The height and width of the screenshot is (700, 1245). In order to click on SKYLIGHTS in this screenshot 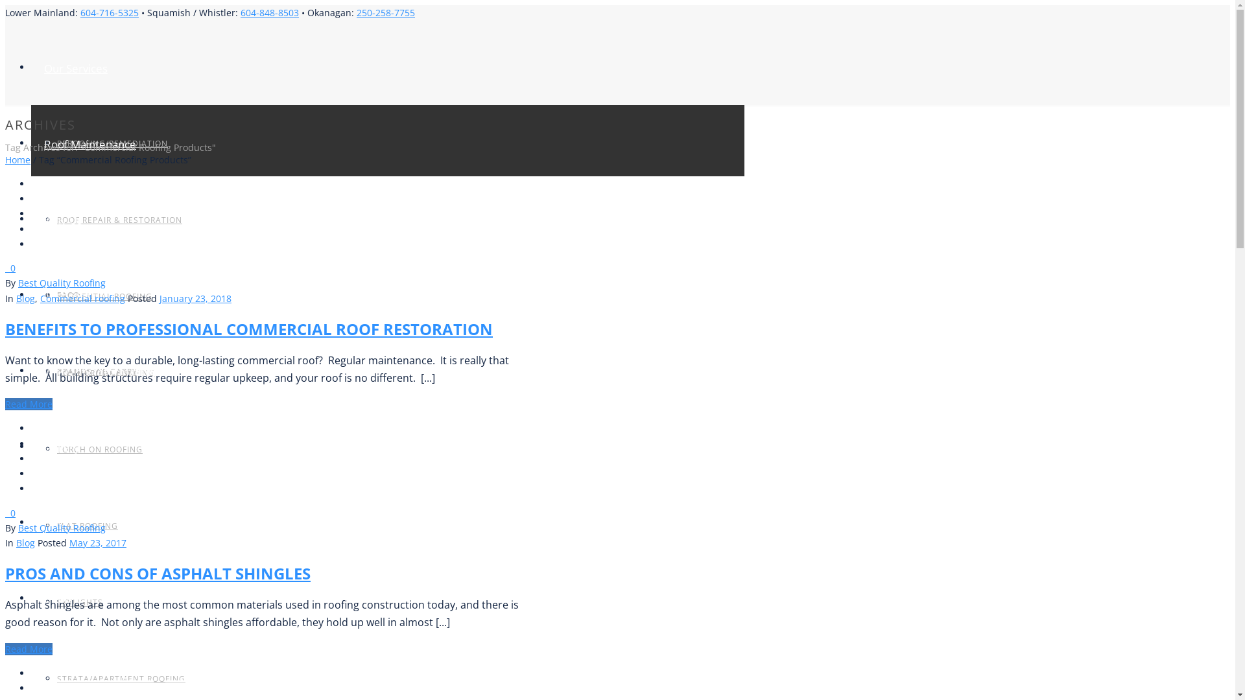, I will do `click(80, 603)`.